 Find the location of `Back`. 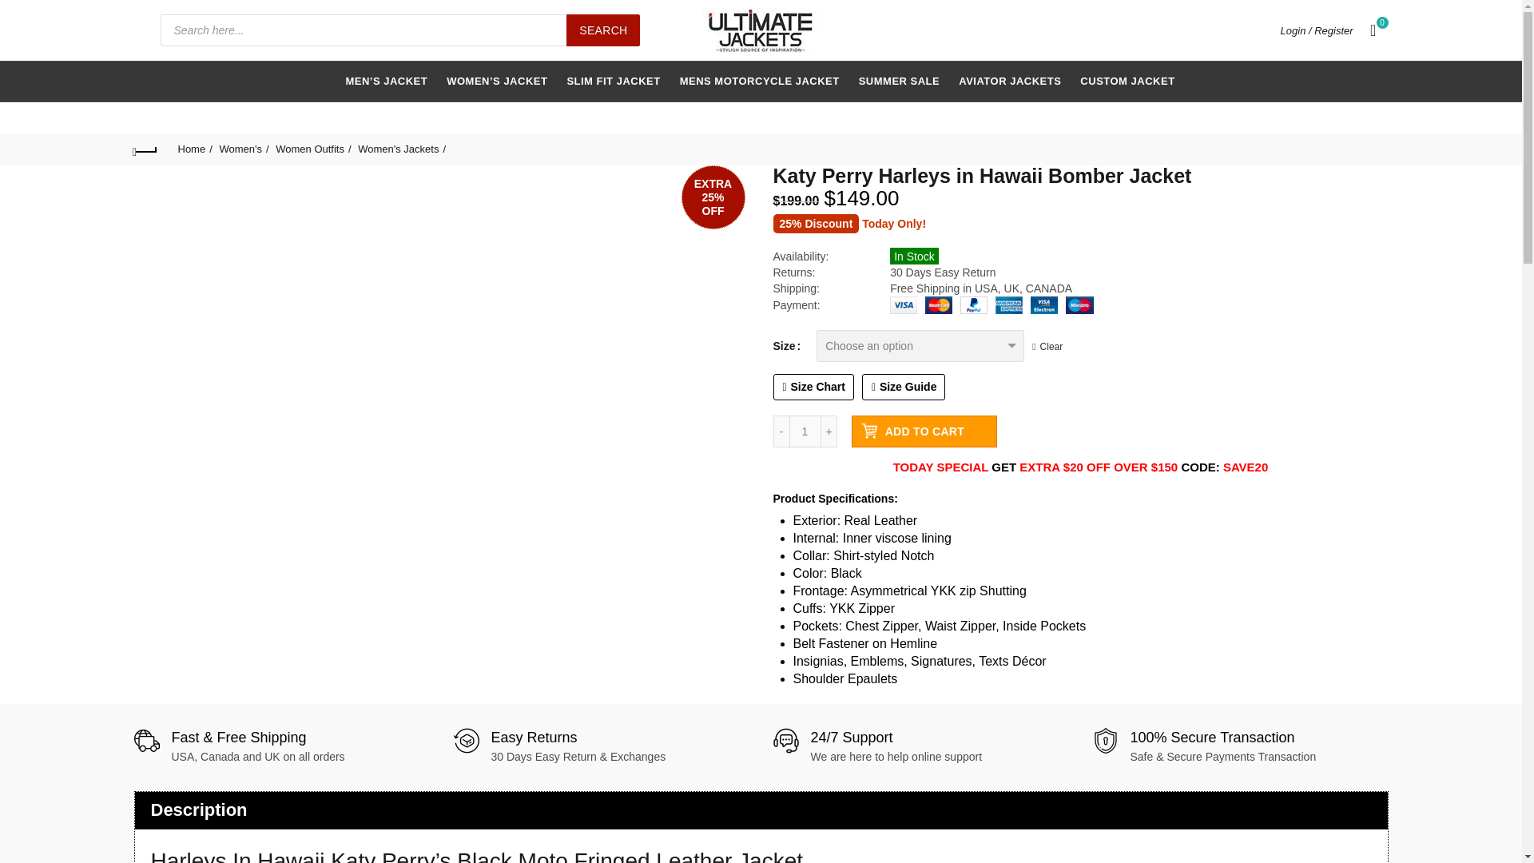

Back is located at coordinates (145, 149).